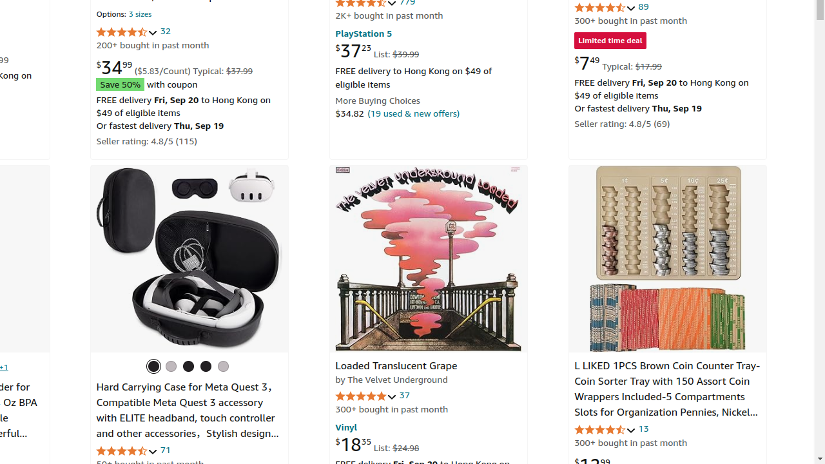  What do you see at coordinates (175, 67) in the screenshot?
I see `$34.99 ( $5.83 /Count) Typical: $37.99` at bounding box center [175, 67].